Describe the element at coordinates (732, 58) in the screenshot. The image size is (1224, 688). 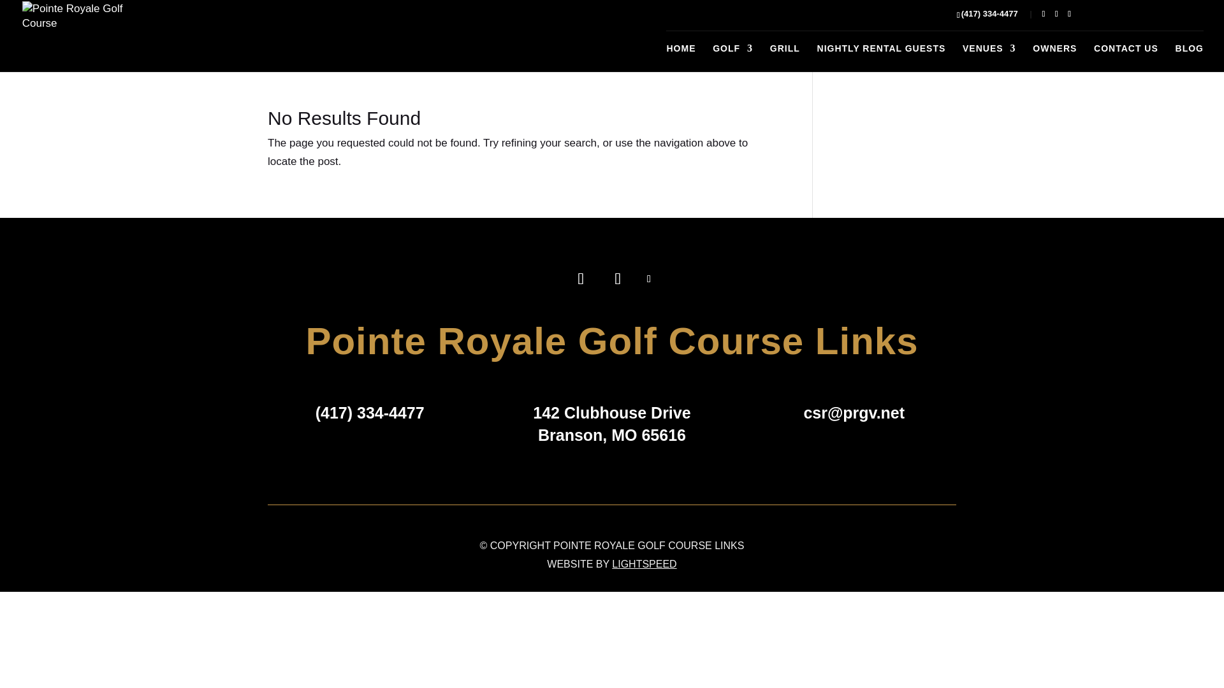
I see `GOLF` at that location.